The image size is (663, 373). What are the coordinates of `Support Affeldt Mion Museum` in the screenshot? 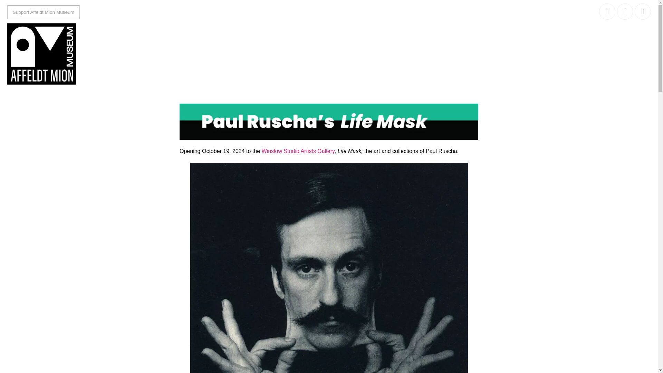 It's located at (44, 12).